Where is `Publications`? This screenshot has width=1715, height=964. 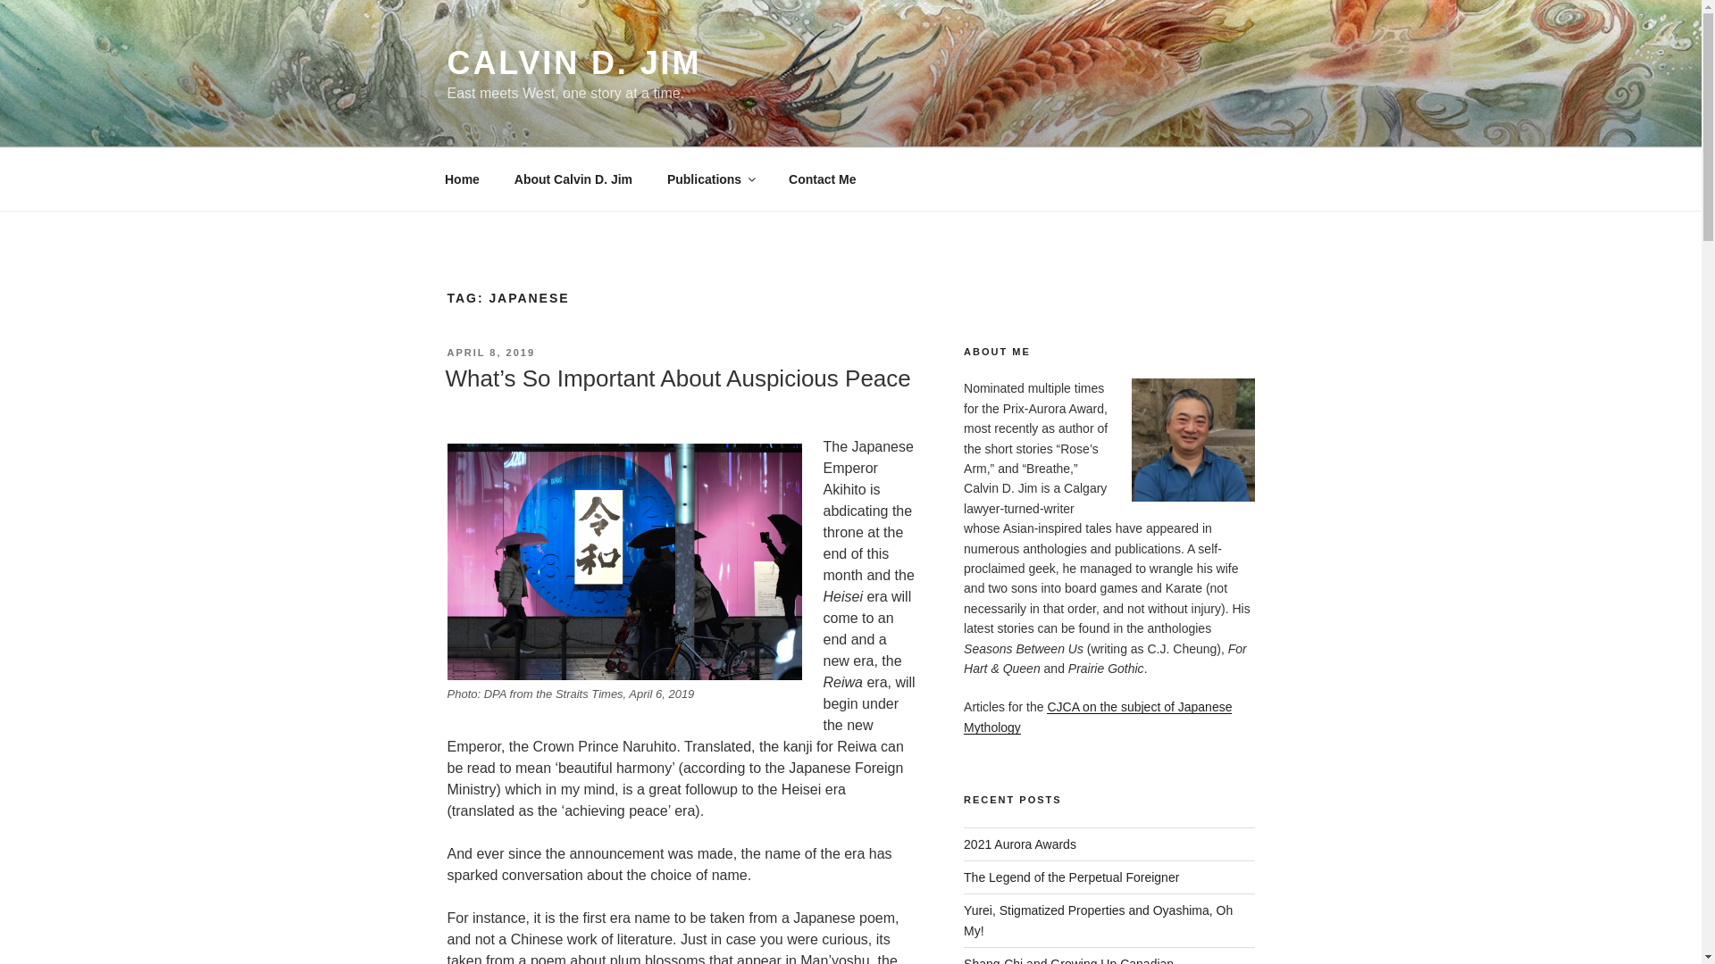 Publications is located at coordinates (709, 179).